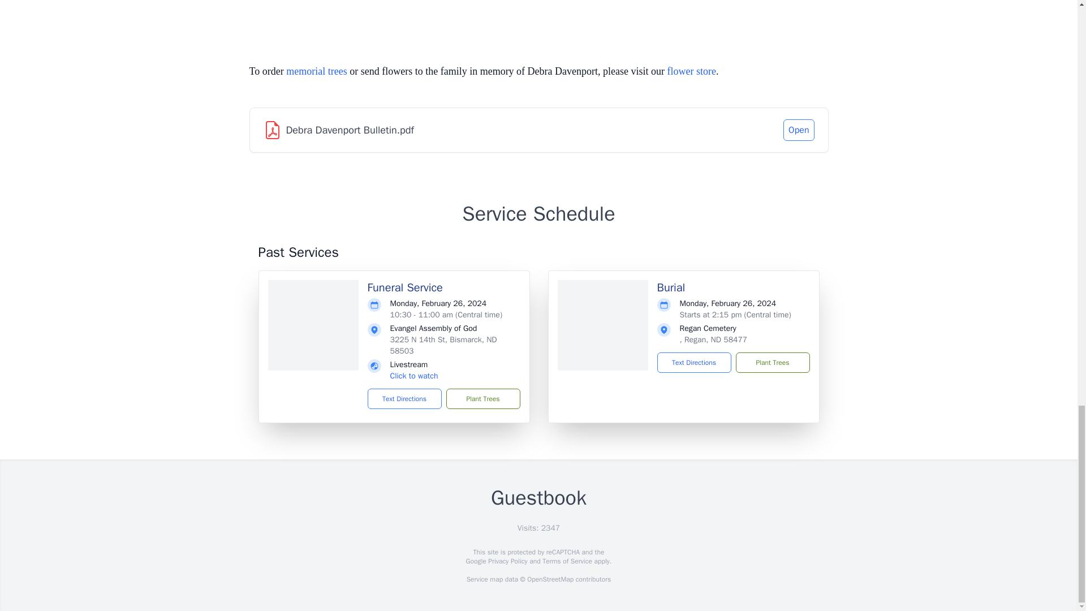 This screenshot has width=1086, height=611. What do you see at coordinates (714, 339) in the screenshot?
I see `, Regan, ND 58477` at bounding box center [714, 339].